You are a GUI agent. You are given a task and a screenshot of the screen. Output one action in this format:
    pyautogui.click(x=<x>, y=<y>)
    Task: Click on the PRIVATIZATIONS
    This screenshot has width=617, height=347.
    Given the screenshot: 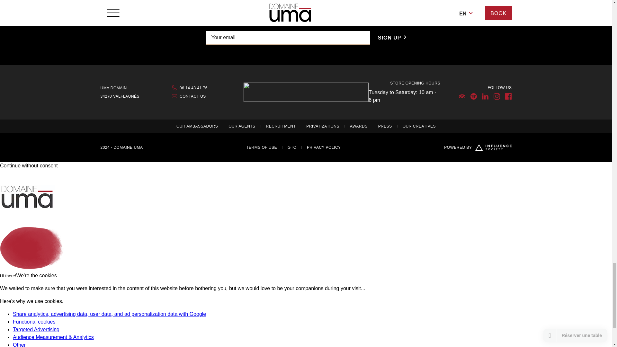 What is the action you would take?
    pyautogui.click(x=323, y=126)
    